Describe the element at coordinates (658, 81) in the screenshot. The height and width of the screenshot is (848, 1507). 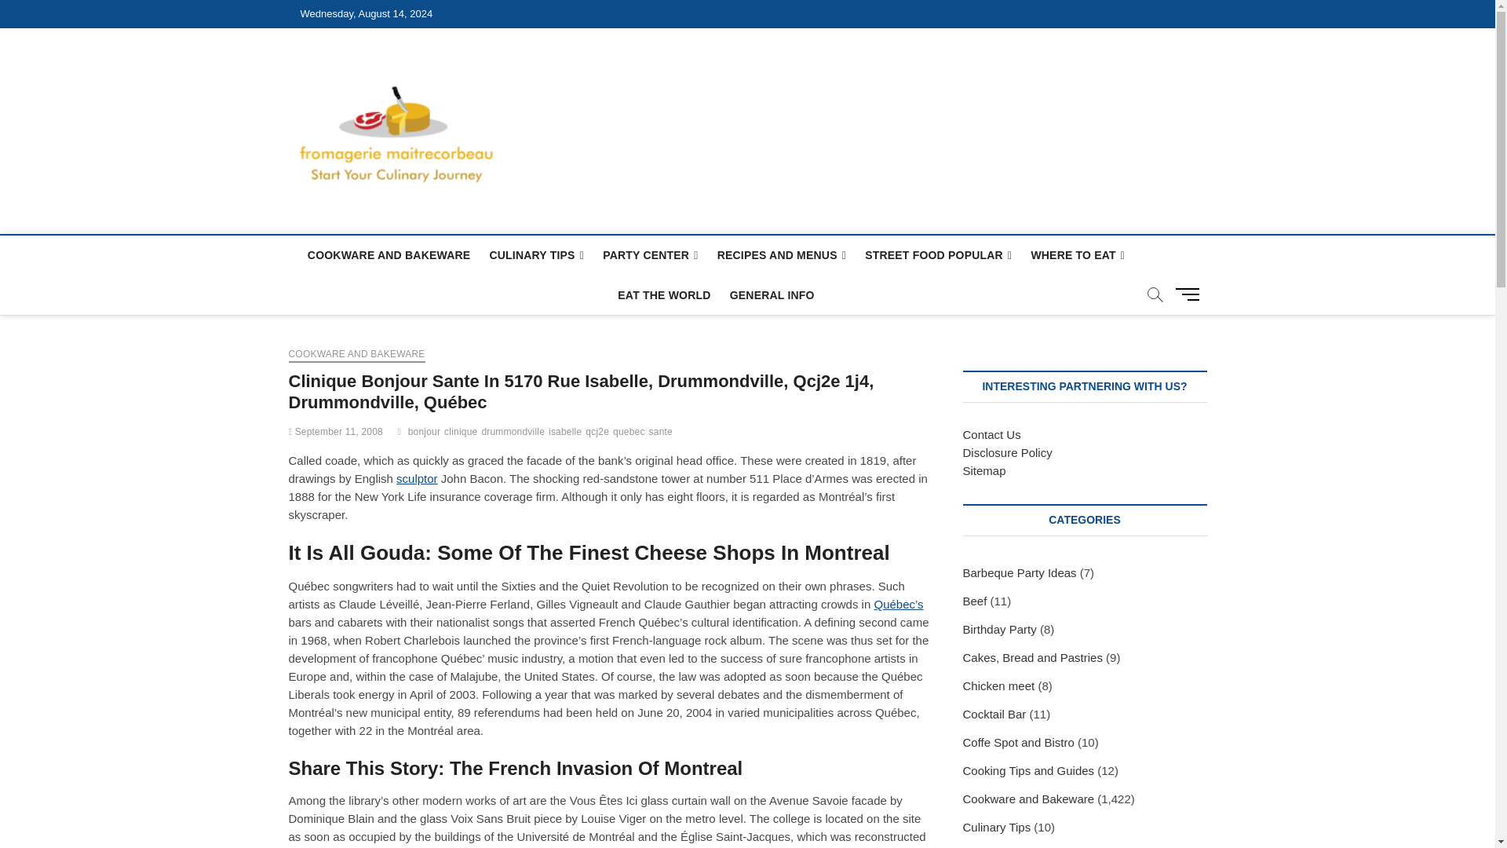
I see `fromagerie-maitrecorbeau` at that location.